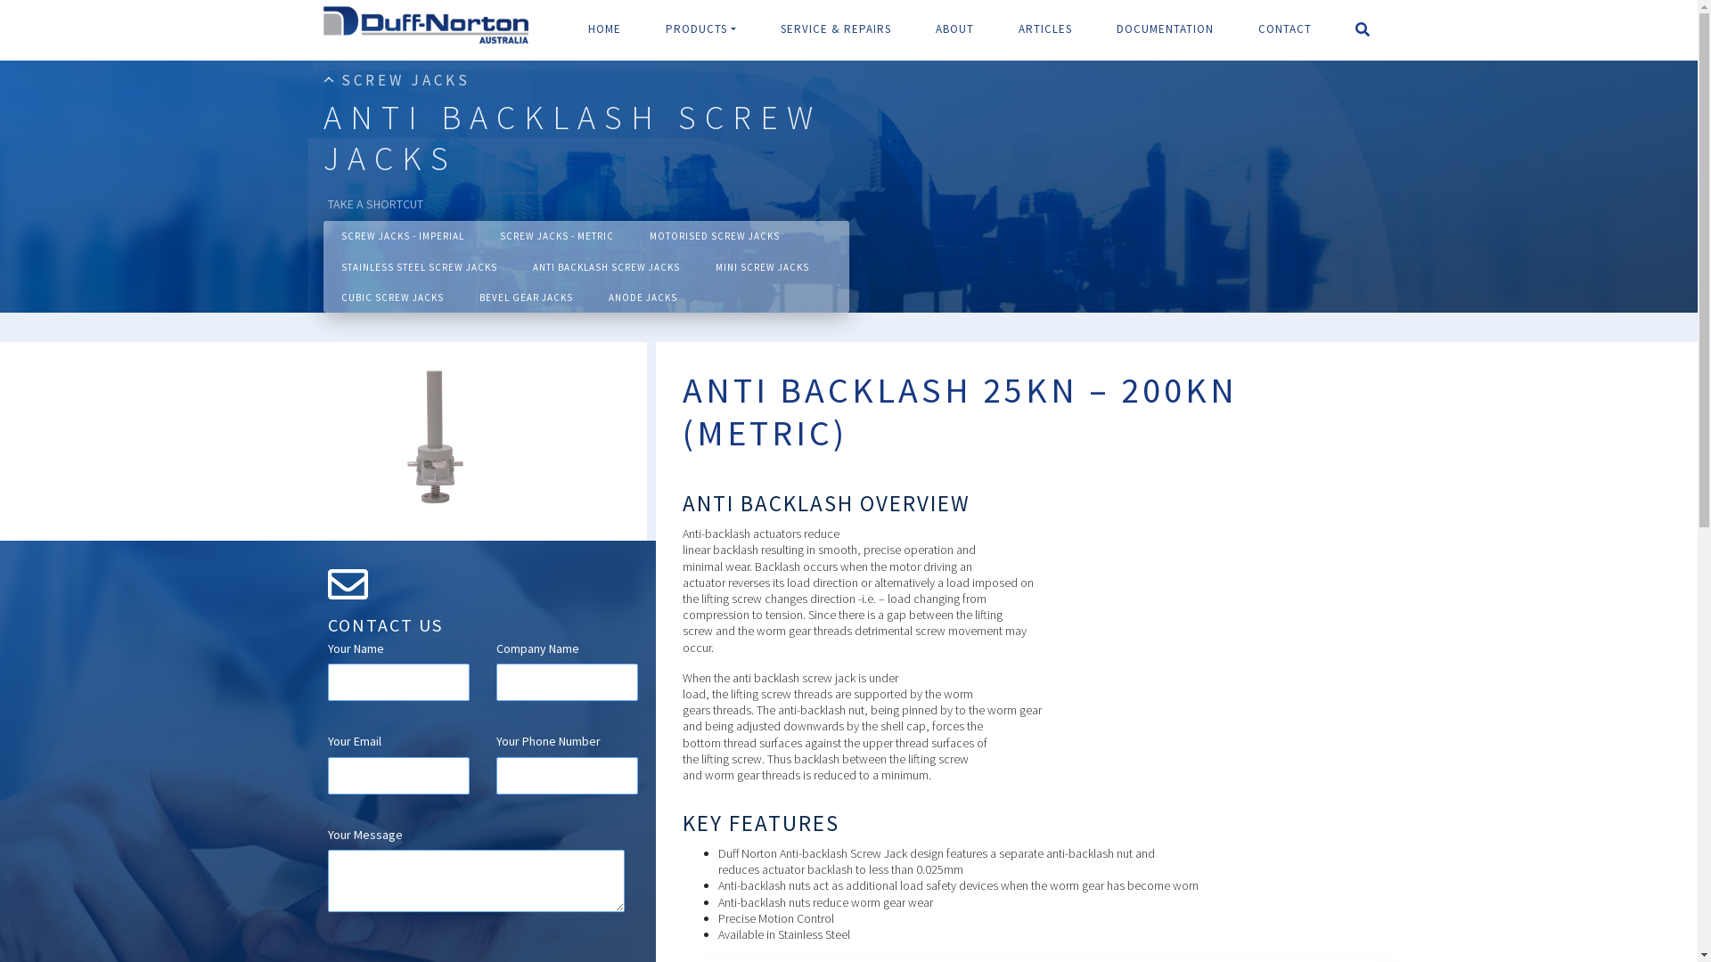 The height and width of the screenshot is (962, 1711). What do you see at coordinates (483, 600) in the screenshot?
I see `CONTACT US` at bounding box center [483, 600].